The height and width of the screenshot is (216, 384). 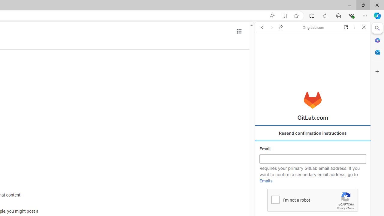 I want to click on Read aloud this page (Ctrl+Shift+U), so click(x=272, y=16).